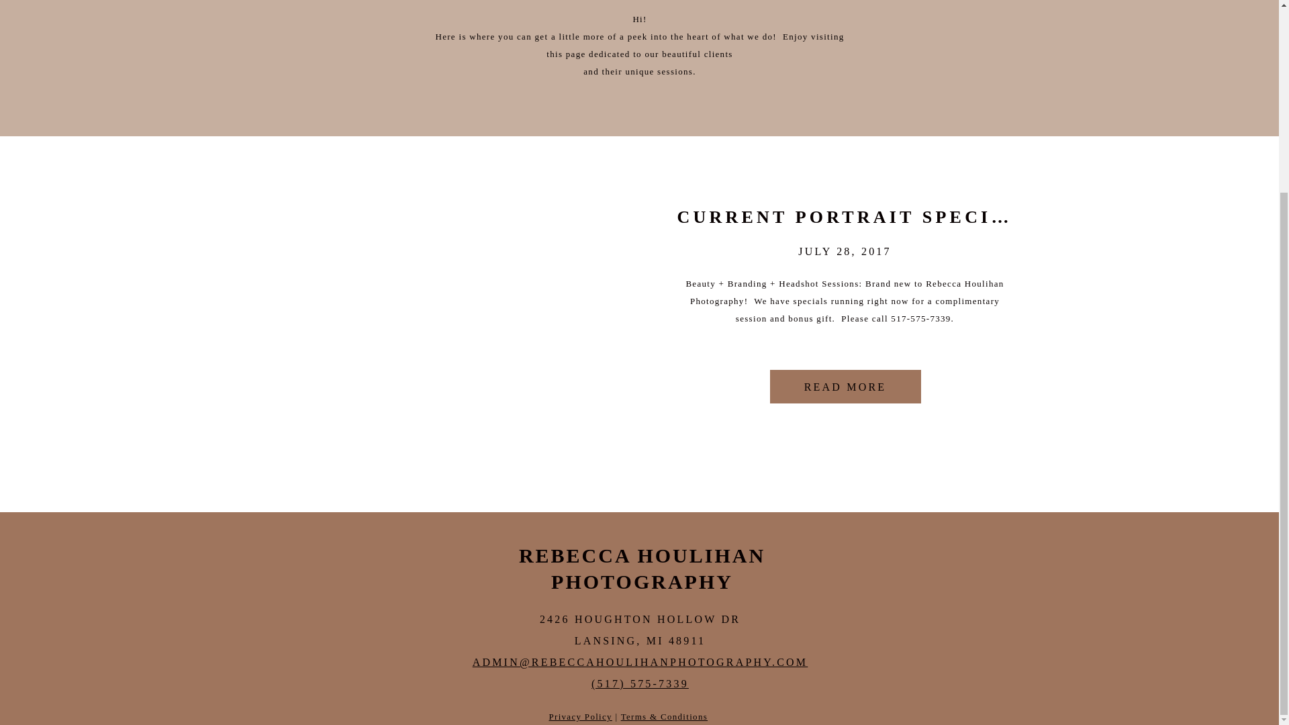 This screenshot has width=1289, height=725. What do you see at coordinates (450, 303) in the screenshot?
I see `Current Portrait Specials` at bounding box center [450, 303].